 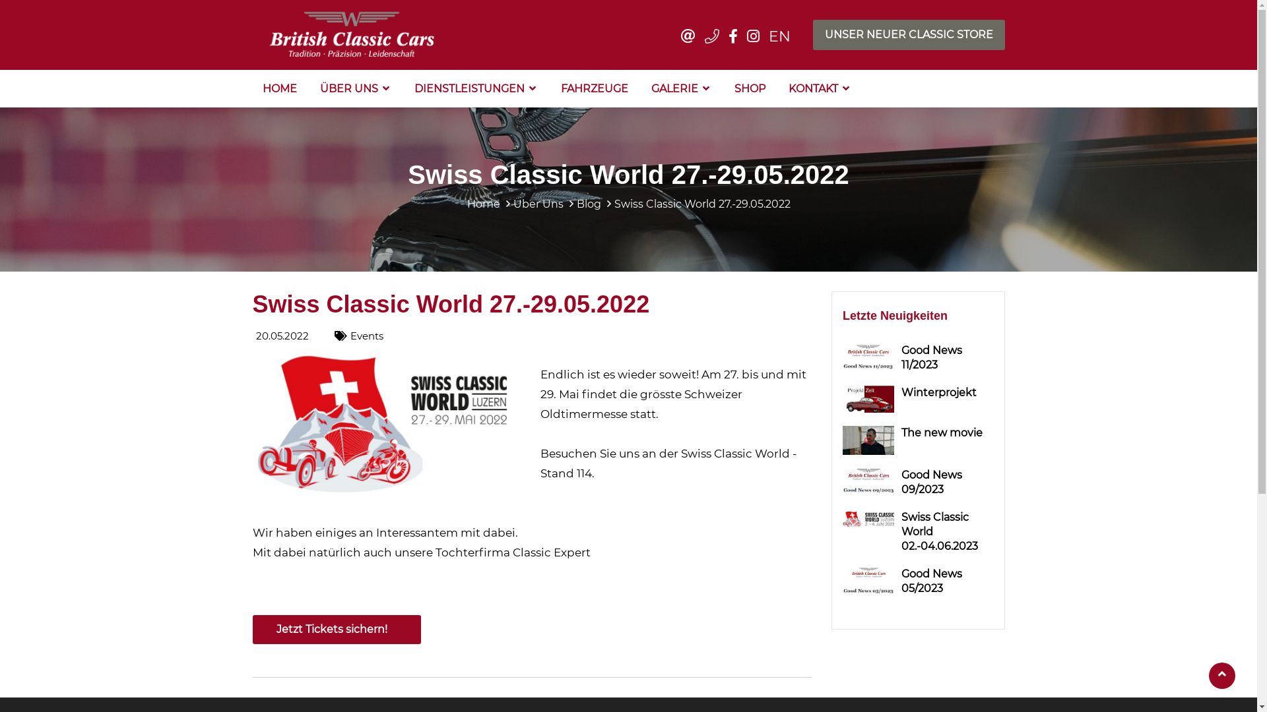 What do you see at coordinates (484, 204) in the screenshot?
I see `Home` at bounding box center [484, 204].